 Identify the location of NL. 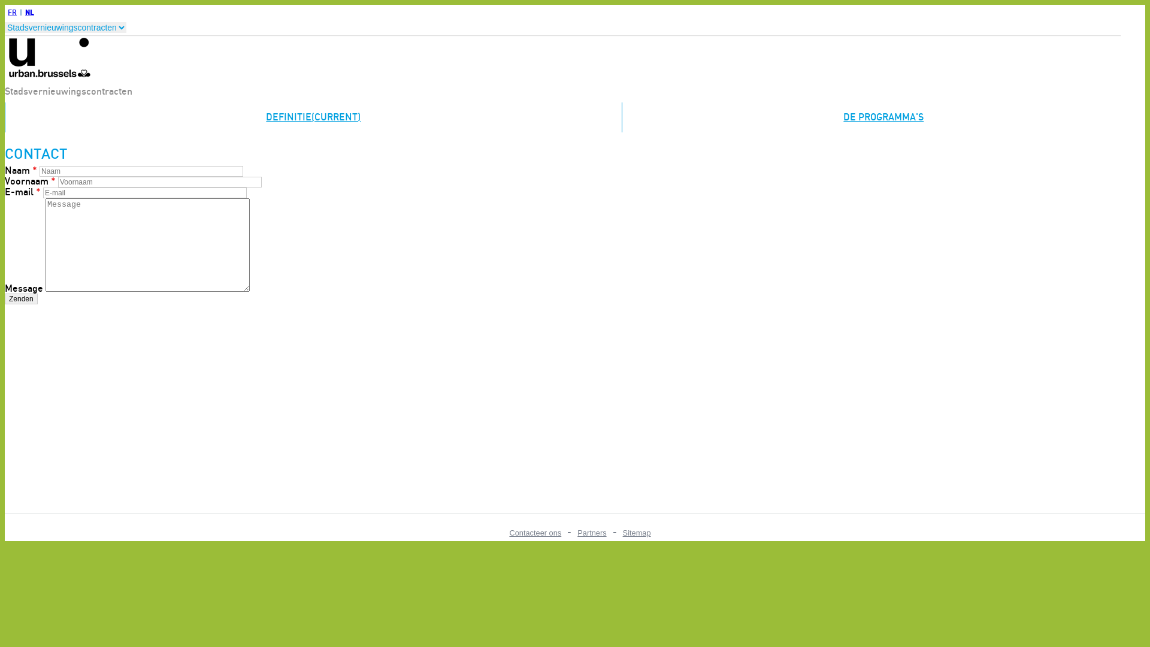
(30, 12).